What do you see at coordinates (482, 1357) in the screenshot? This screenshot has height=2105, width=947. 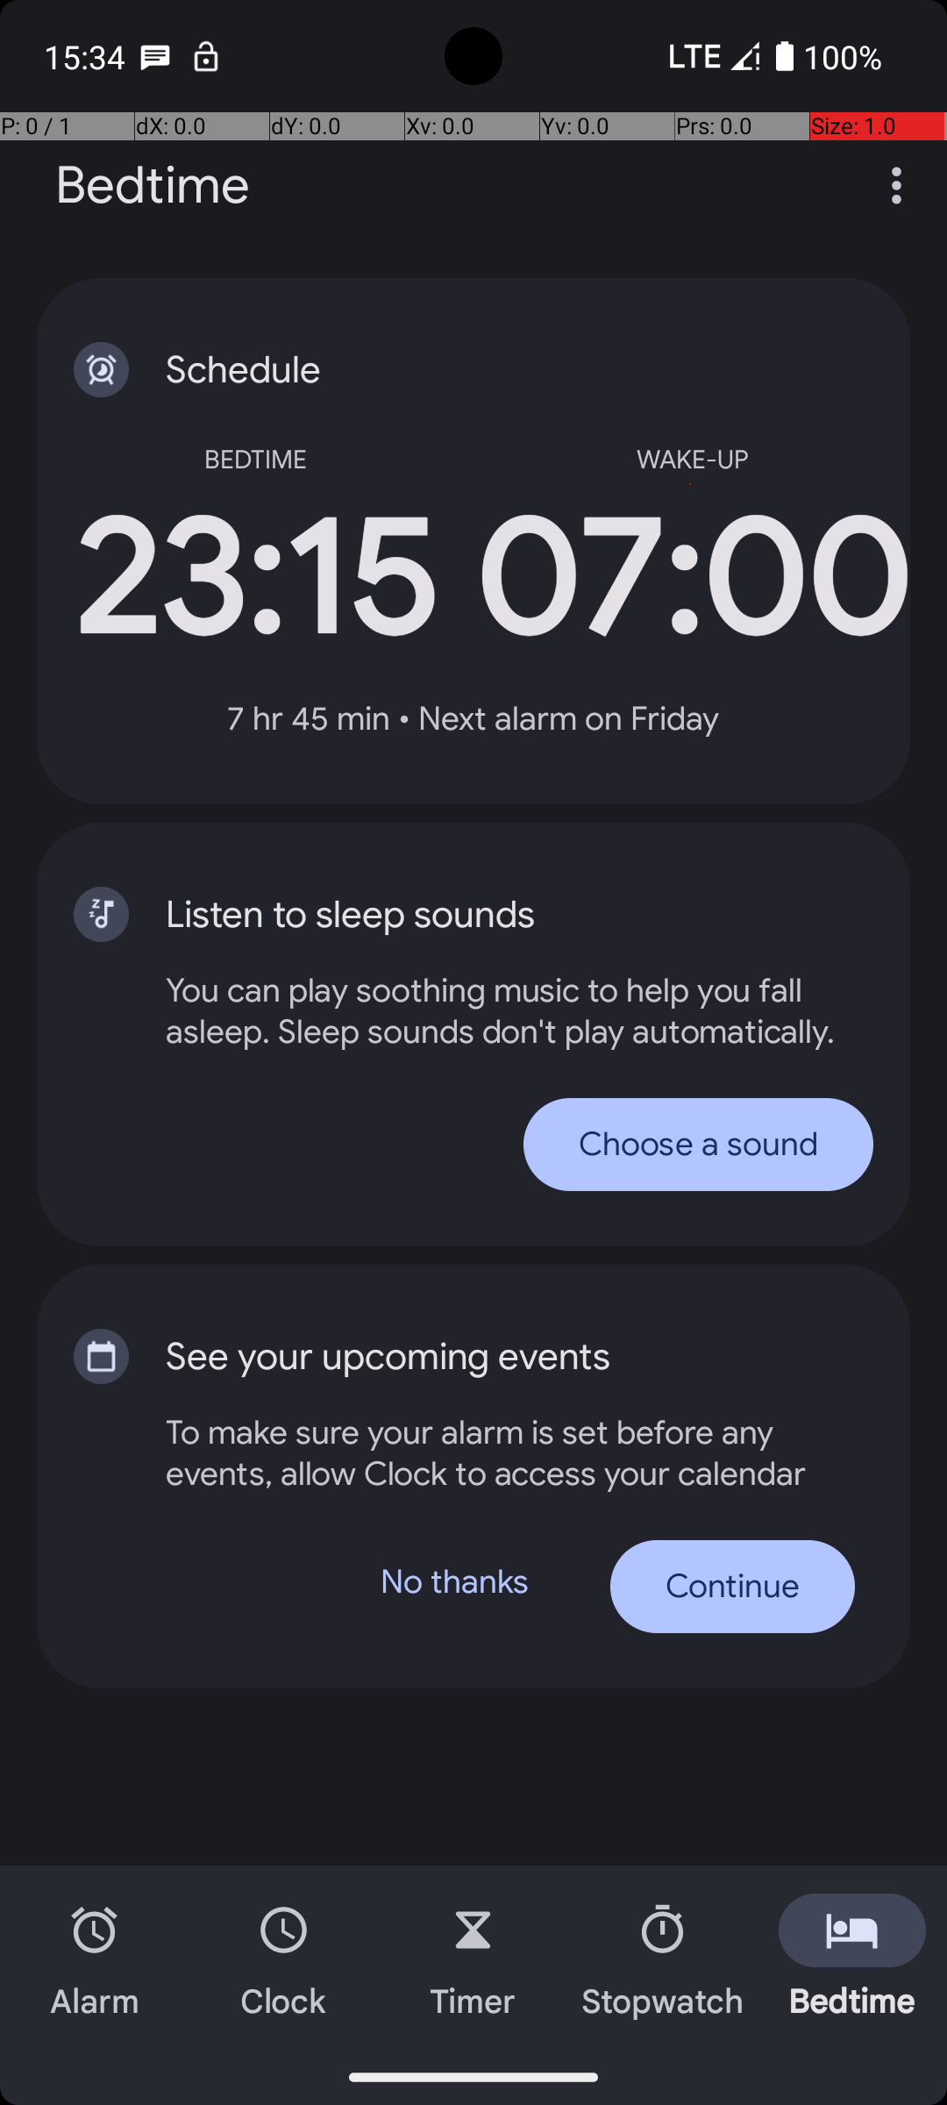 I see `See your upcoming events` at bounding box center [482, 1357].